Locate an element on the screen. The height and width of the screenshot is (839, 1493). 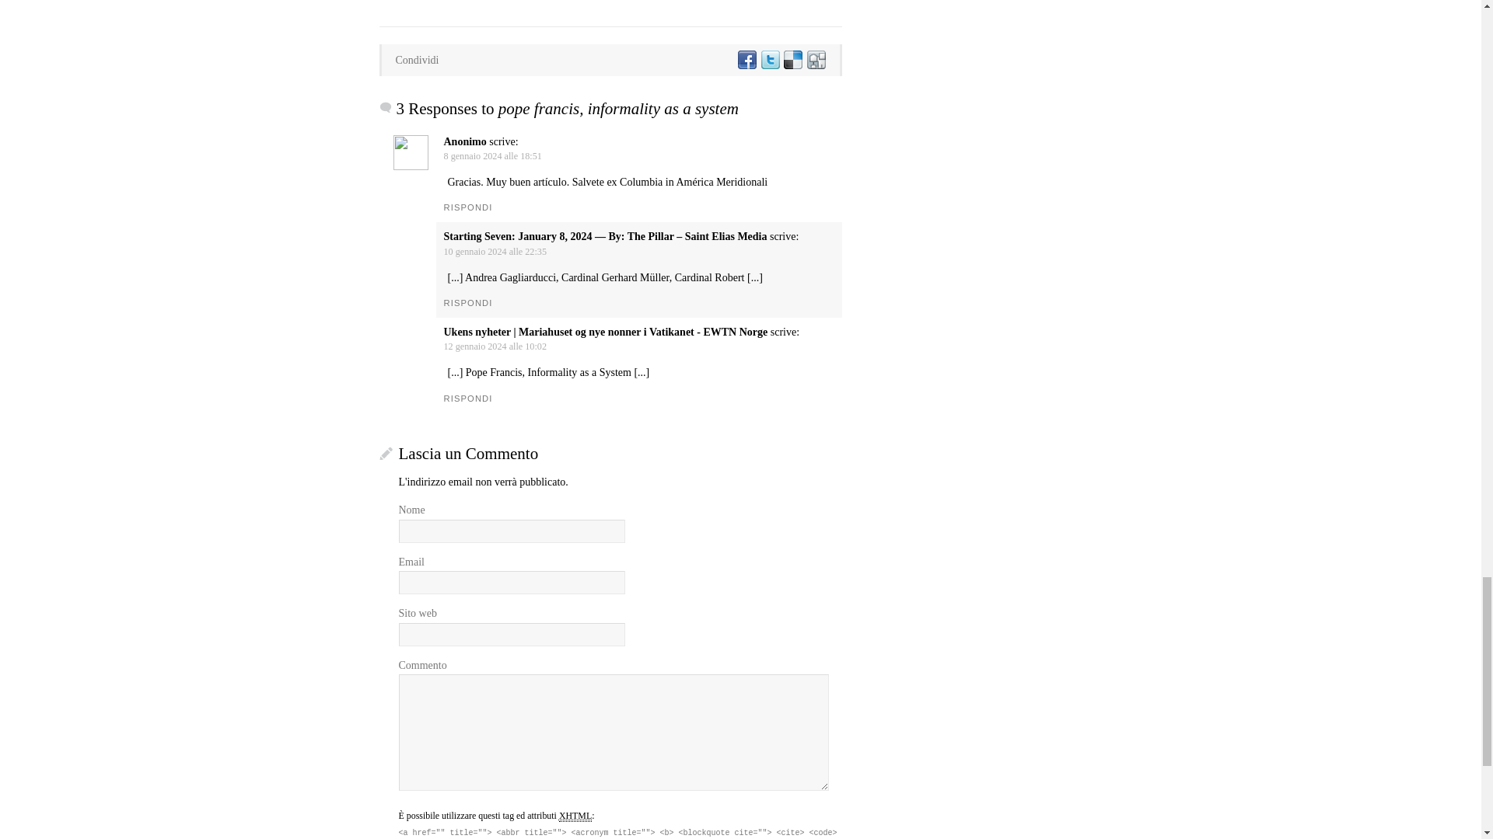
Share on Delicious is located at coordinates (792, 61).